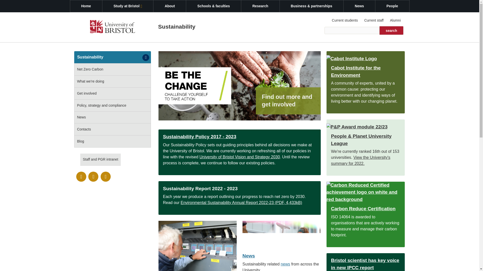 Image resolution: width=483 pixels, height=271 pixels. What do you see at coordinates (112, 117) in the screenshot?
I see `News` at bounding box center [112, 117].